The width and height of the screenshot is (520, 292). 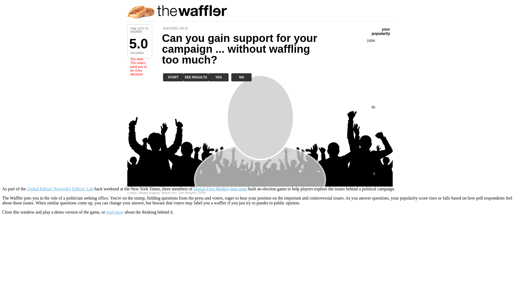 What do you see at coordinates (211, 189) in the screenshot?
I see `Digital First Media's` at bounding box center [211, 189].